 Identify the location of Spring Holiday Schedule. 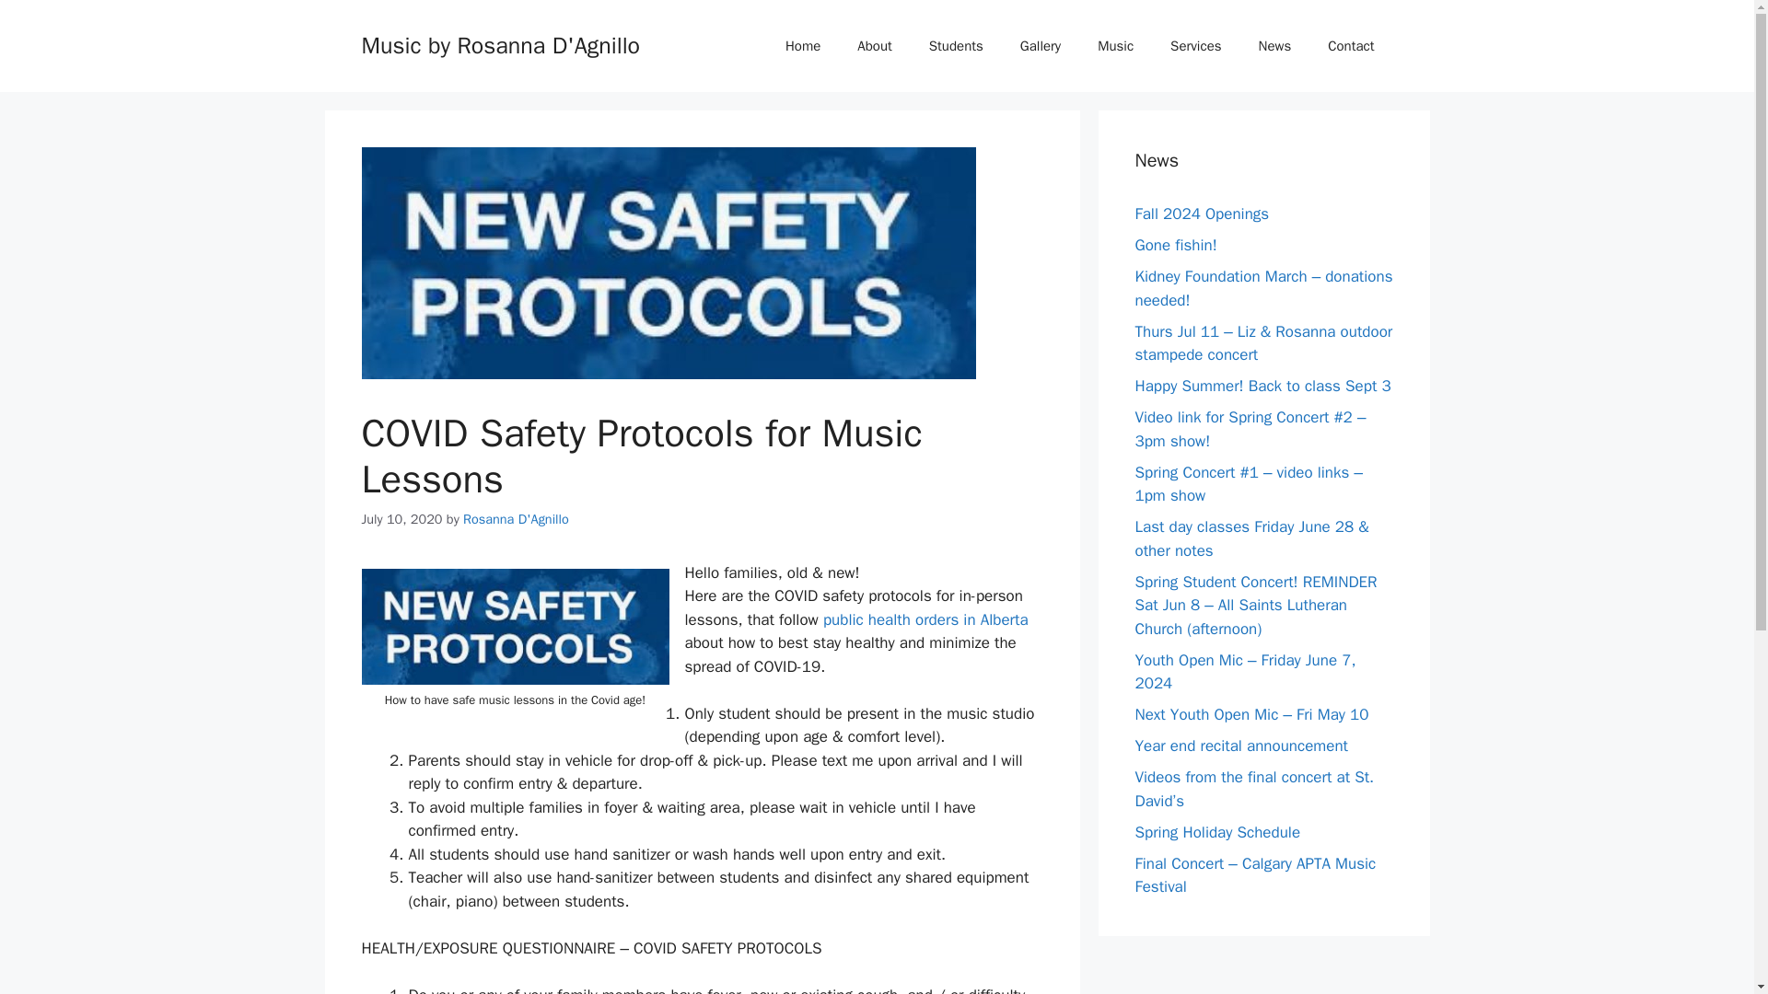
(1217, 832).